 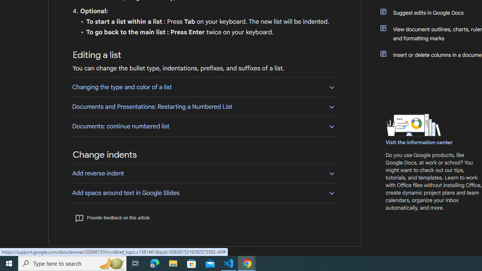 I want to click on Add reverse indent, so click(x=204, y=173).